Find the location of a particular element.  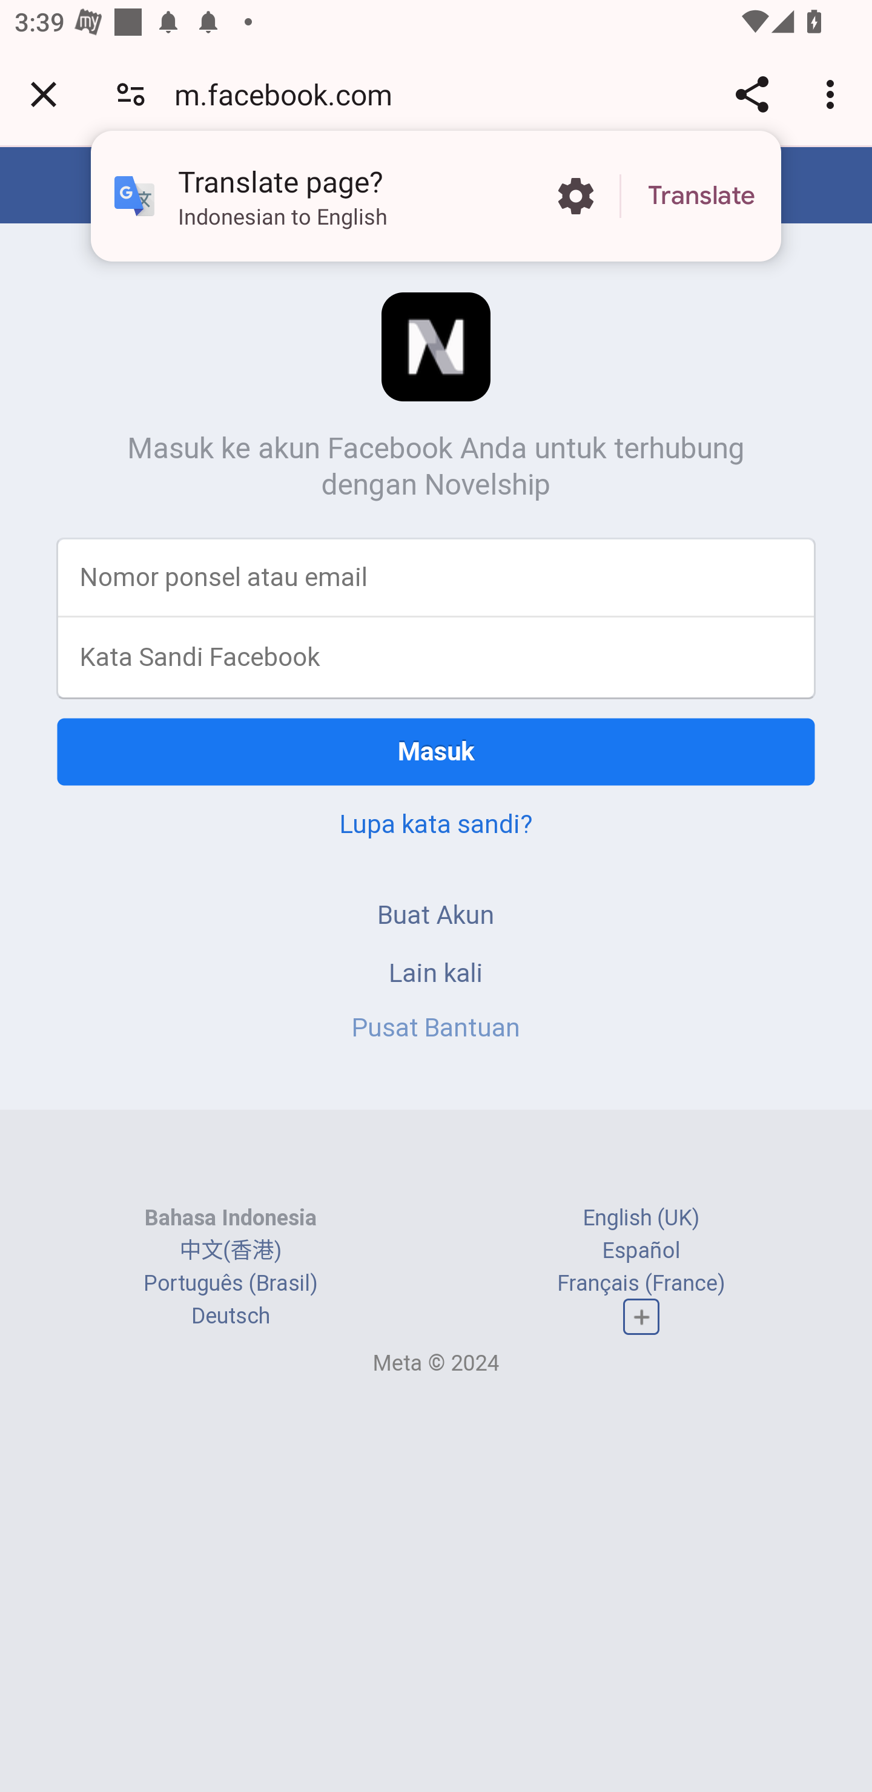

Lupa kata sandi? is located at coordinates (436, 823).